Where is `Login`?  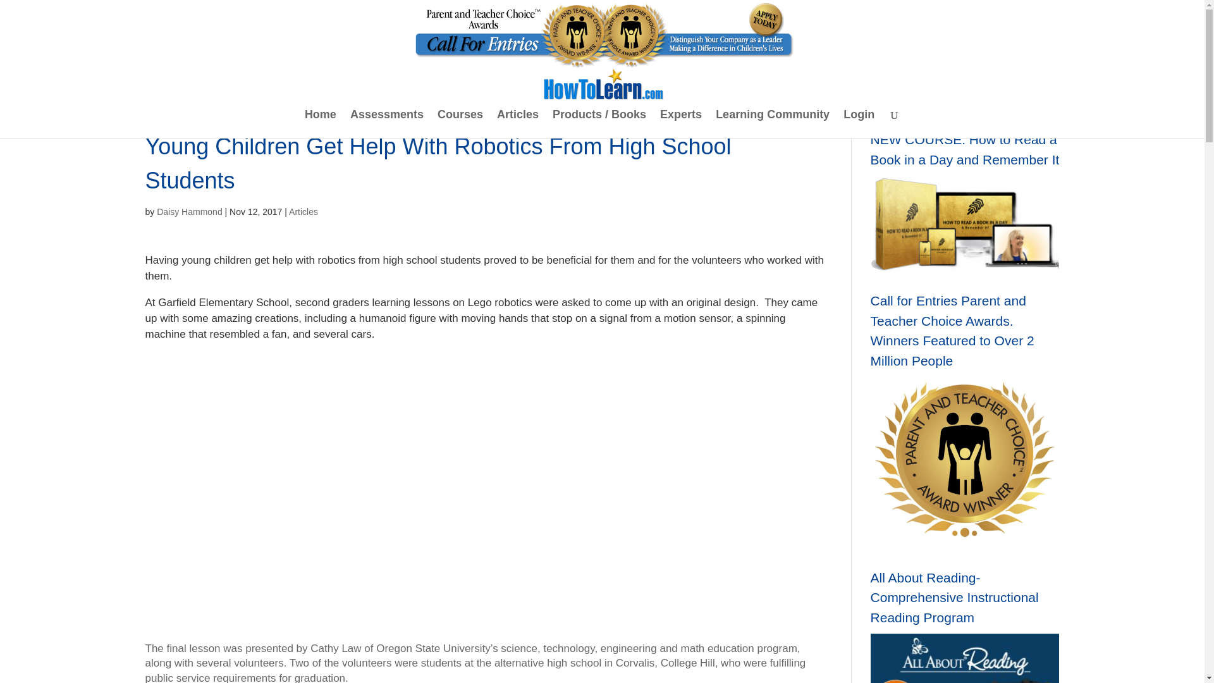 Login is located at coordinates (859, 124).